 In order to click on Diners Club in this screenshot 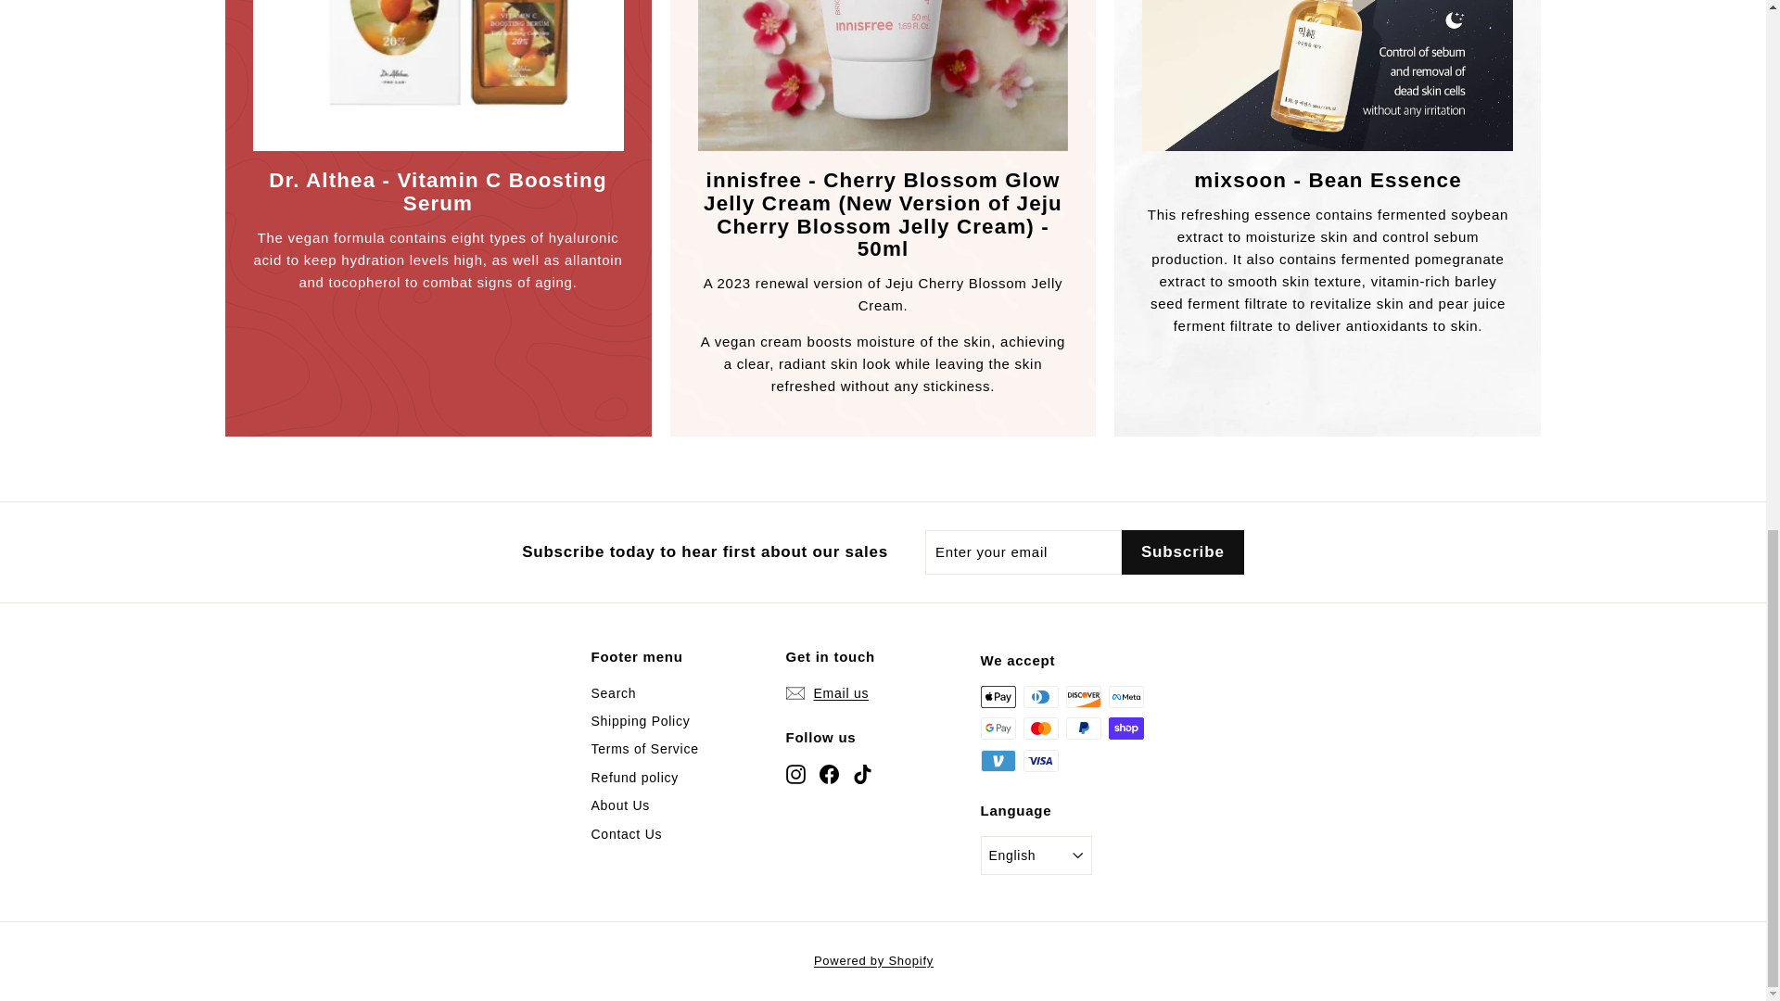, I will do `click(1041, 696)`.